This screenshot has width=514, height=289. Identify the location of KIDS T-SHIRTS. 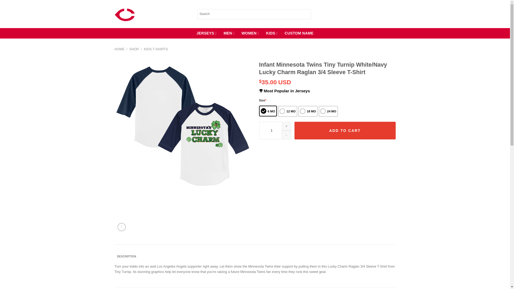
(156, 49).